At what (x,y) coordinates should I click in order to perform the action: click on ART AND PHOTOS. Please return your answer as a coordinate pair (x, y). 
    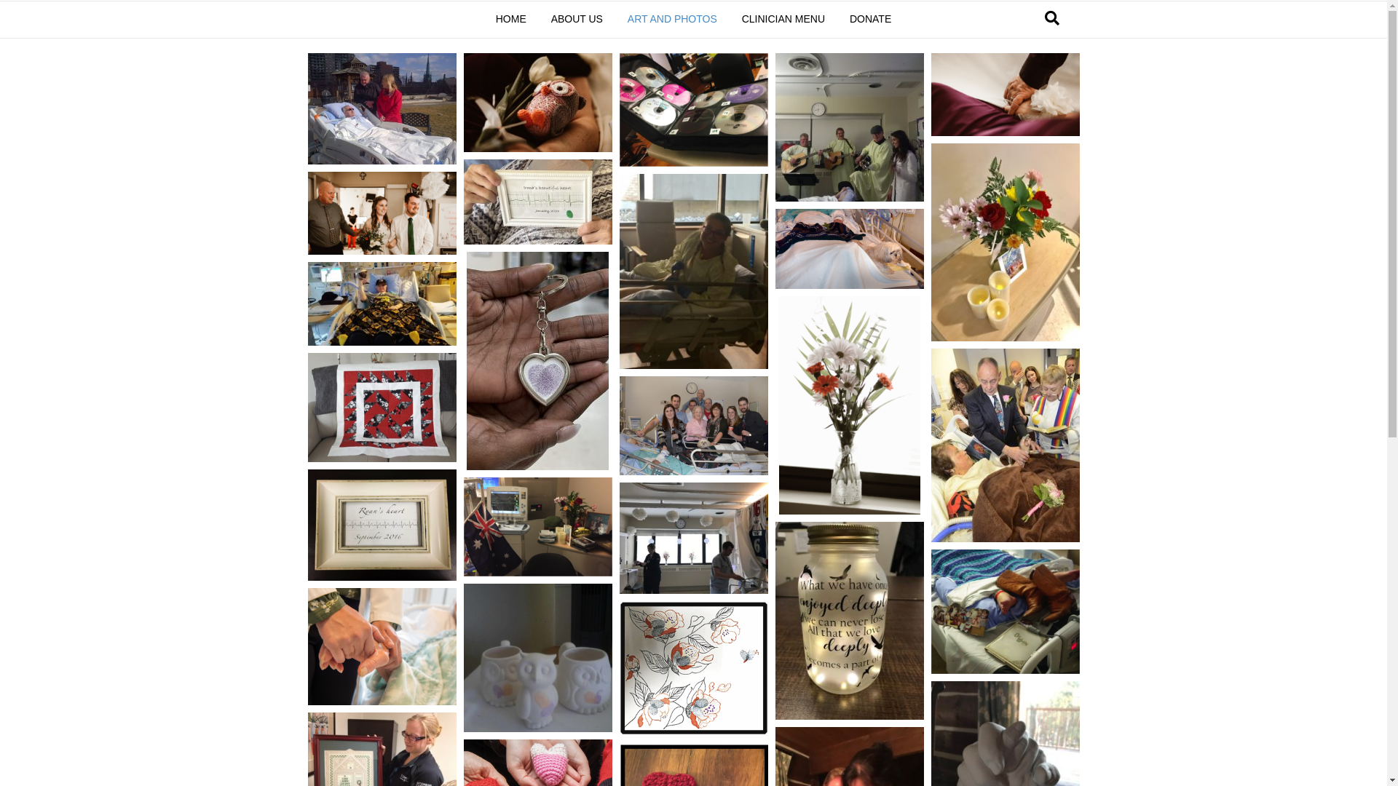
    Looking at the image, I should click on (673, 20).